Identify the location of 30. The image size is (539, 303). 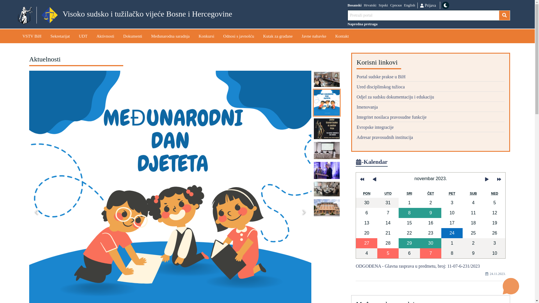
(431, 243).